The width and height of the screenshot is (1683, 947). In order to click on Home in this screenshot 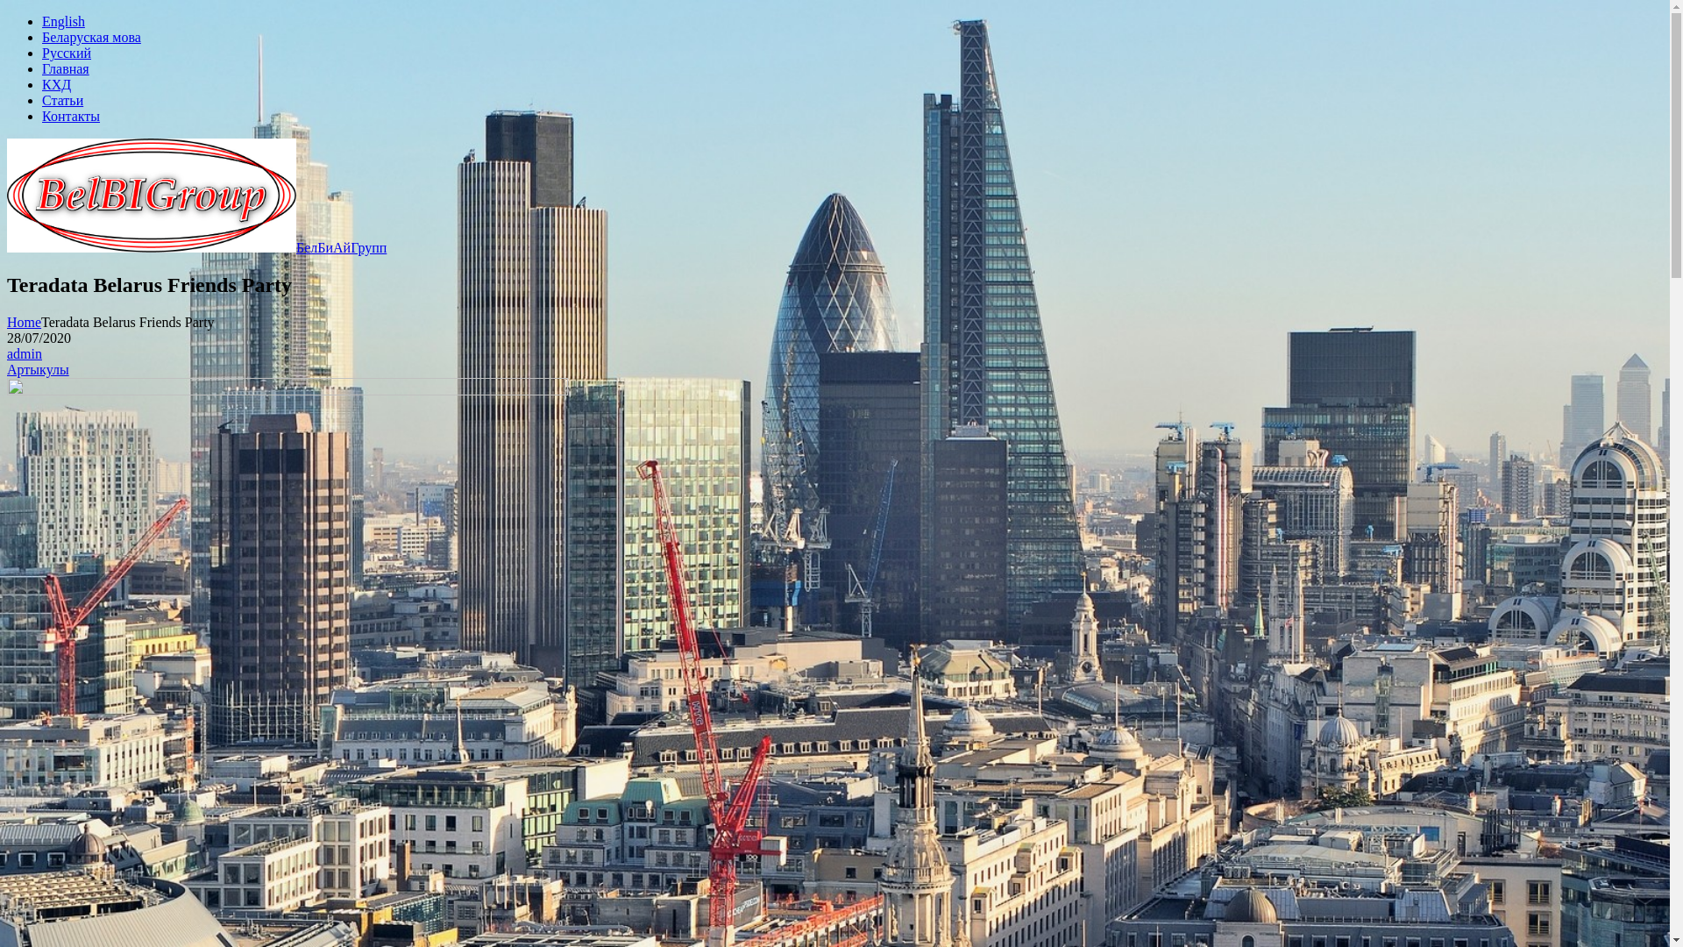, I will do `click(25, 323)`.